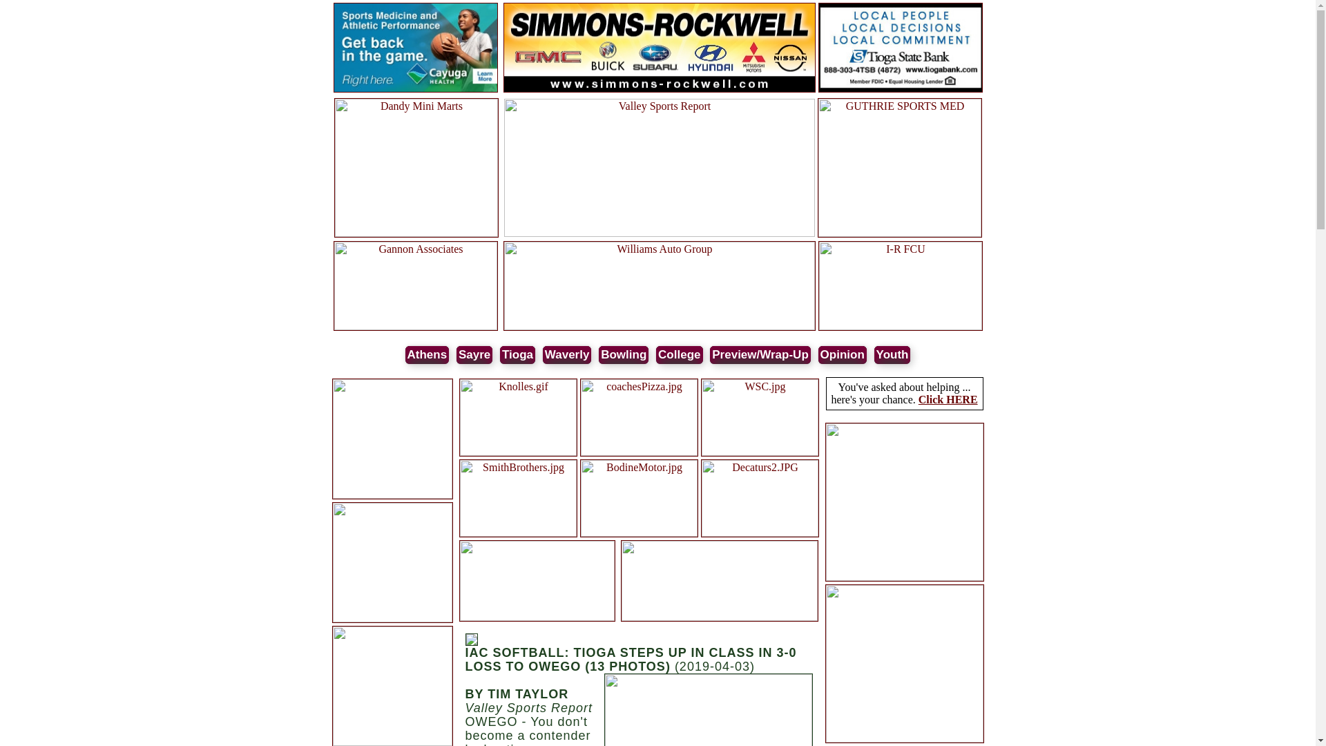  What do you see at coordinates (416, 233) in the screenshot?
I see `Dandy Mini Marts` at bounding box center [416, 233].